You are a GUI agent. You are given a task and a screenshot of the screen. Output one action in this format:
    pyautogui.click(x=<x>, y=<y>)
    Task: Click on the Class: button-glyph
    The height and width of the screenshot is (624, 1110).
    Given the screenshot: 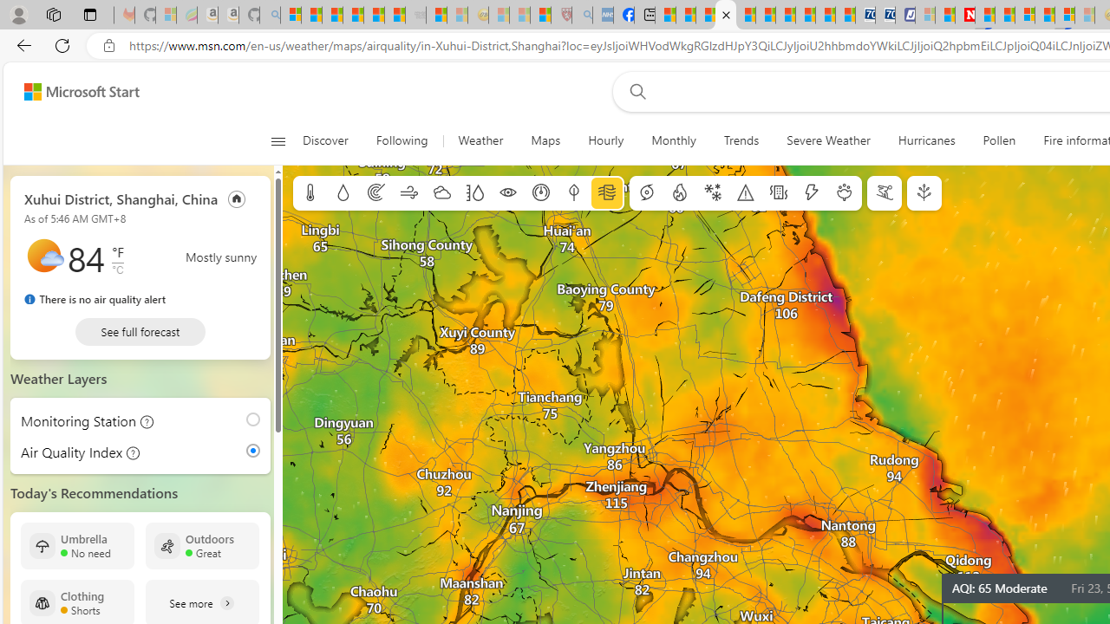 What is the action you would take?
    pyautogui.click(x=277, y=140)
    